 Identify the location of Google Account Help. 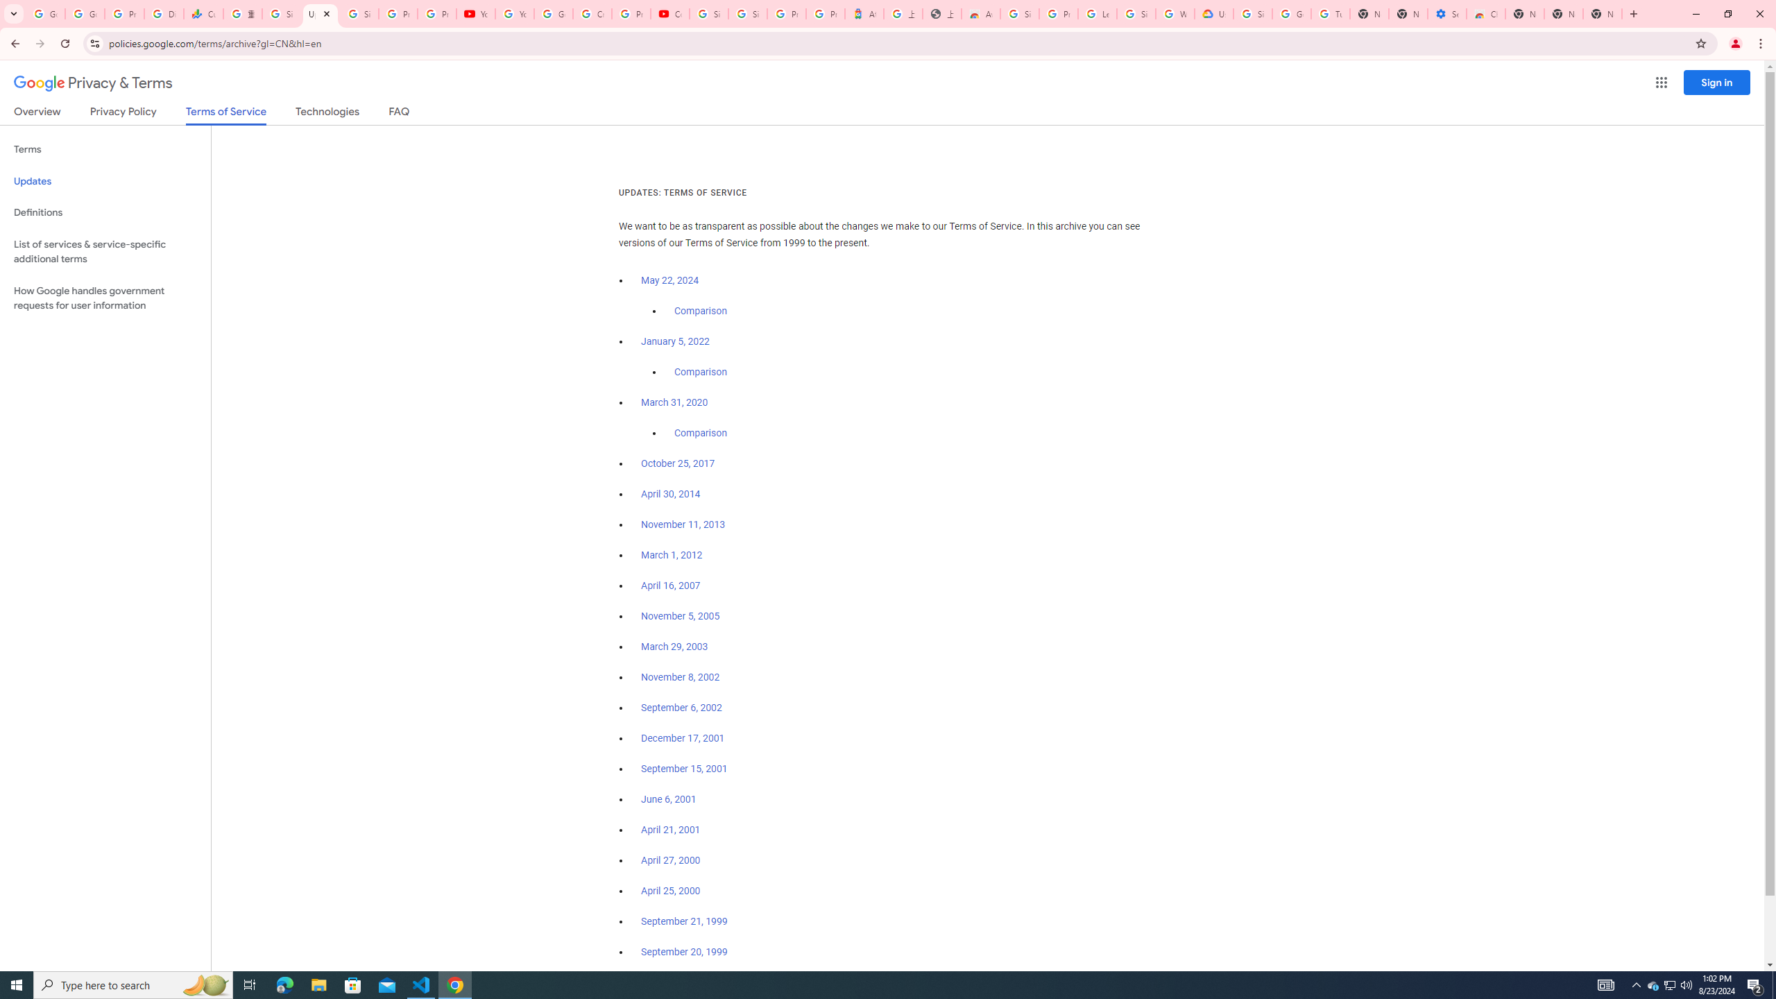
(1292, 14).